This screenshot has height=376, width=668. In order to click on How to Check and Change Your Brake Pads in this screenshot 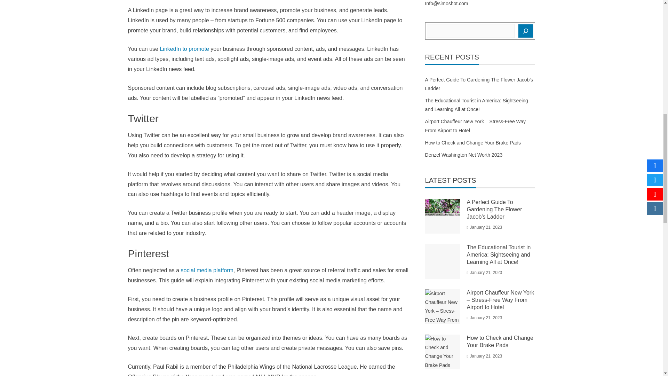, I will do `click(500, 342)`.